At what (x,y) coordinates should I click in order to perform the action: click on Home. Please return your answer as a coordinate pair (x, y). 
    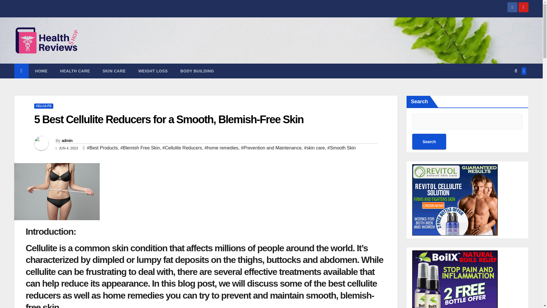
    Looking at the image, I should click on (41, 71).